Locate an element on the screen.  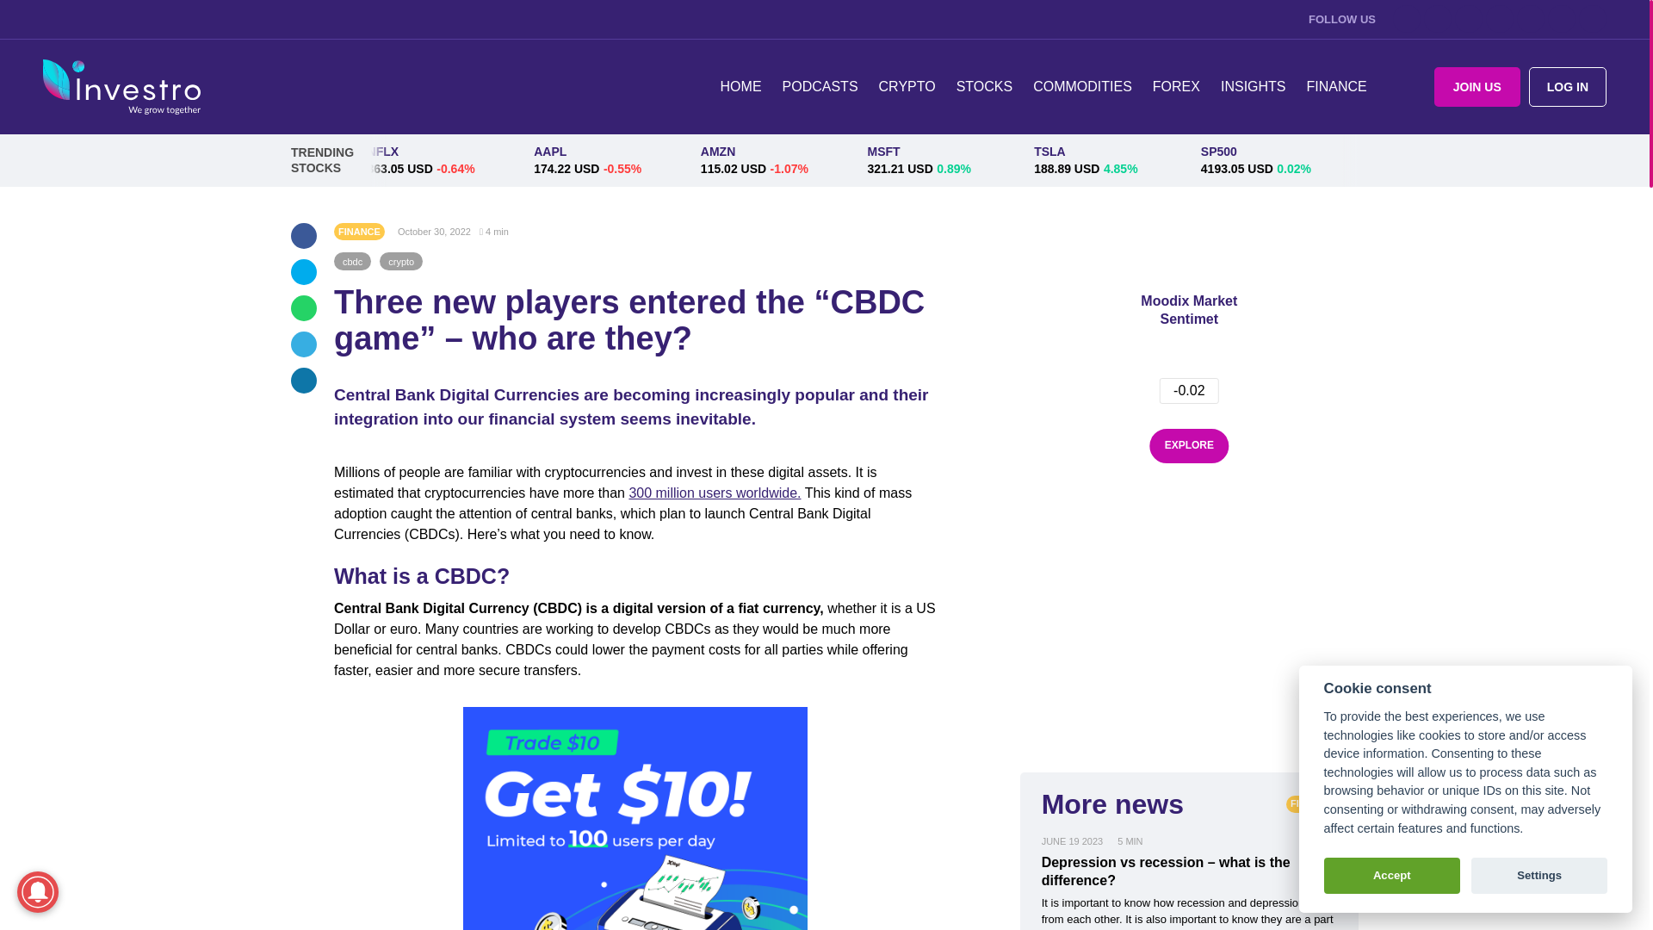
cbdc is located at coordinates (351, 261).